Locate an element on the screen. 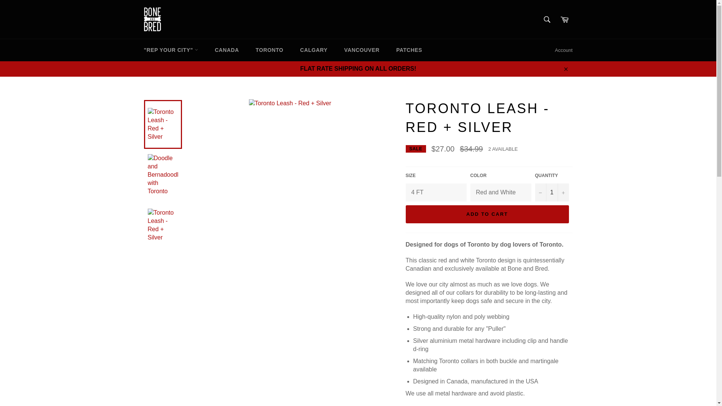 This screenshot has width=722, height=406. "REP YOUR CITY" is located at coordinates (171, 50).